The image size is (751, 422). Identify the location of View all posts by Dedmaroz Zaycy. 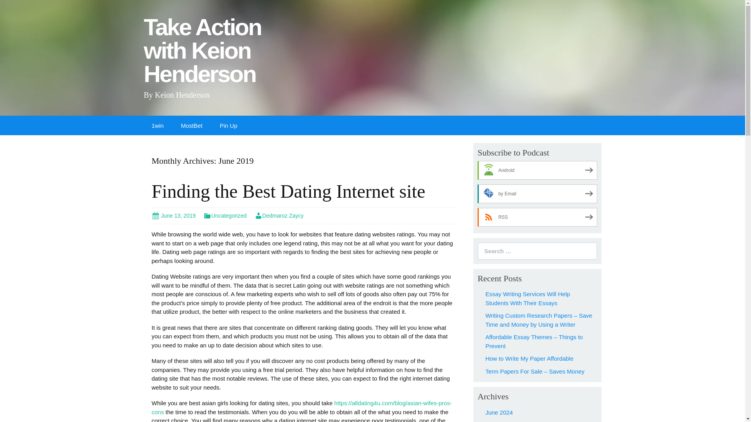
(537, 251).